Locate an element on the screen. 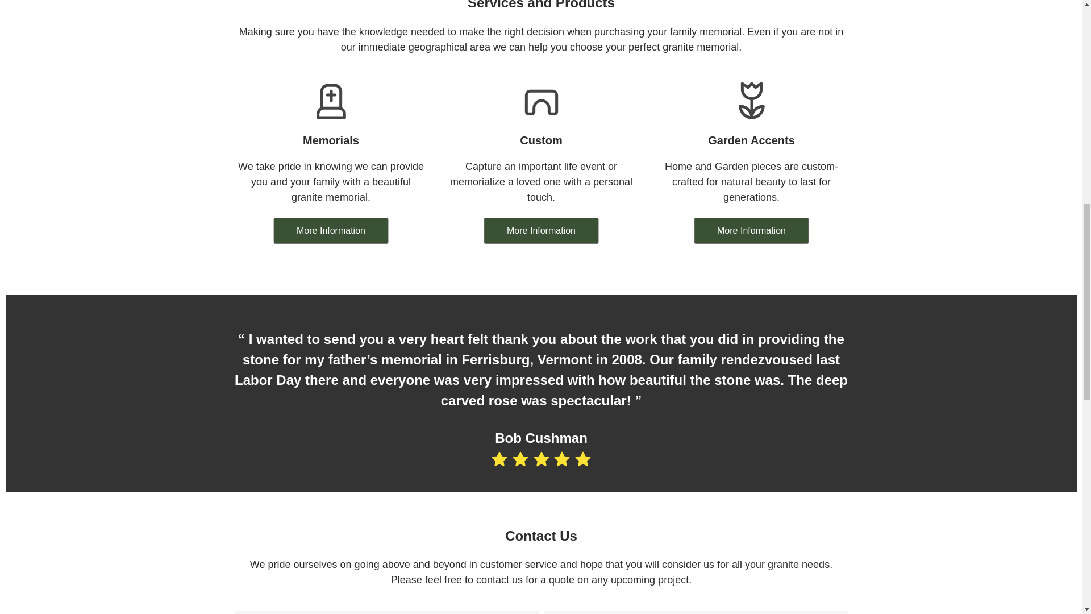  More Information is located at coordinates (751, 231).